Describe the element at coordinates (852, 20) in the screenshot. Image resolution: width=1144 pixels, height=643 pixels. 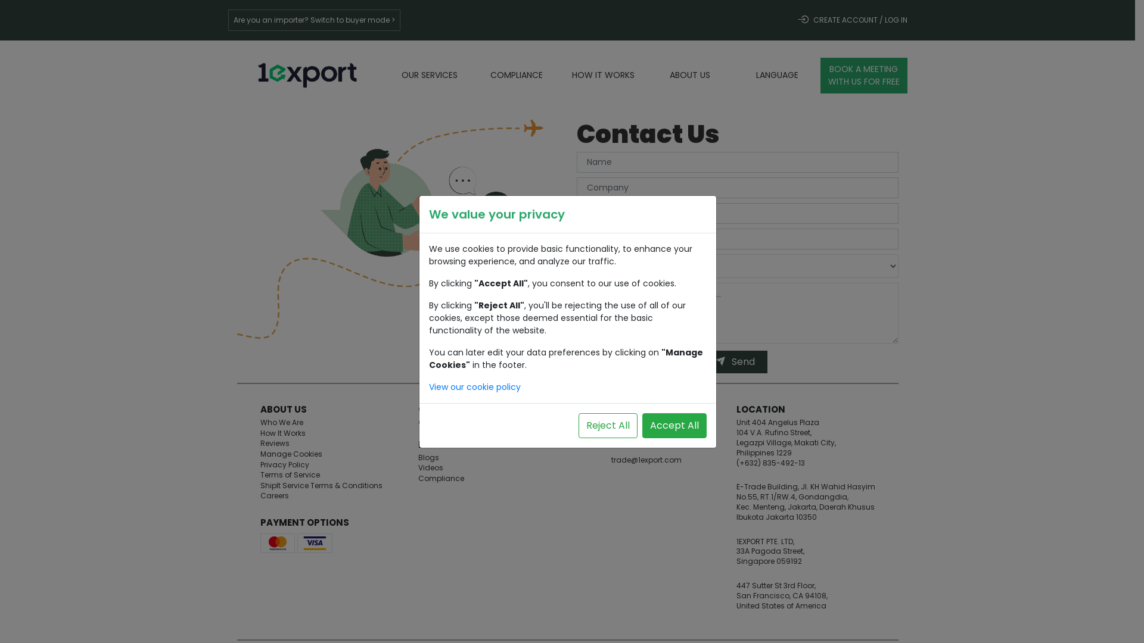
I see `CREATE ACCOUNT / LOG IN` at that location.